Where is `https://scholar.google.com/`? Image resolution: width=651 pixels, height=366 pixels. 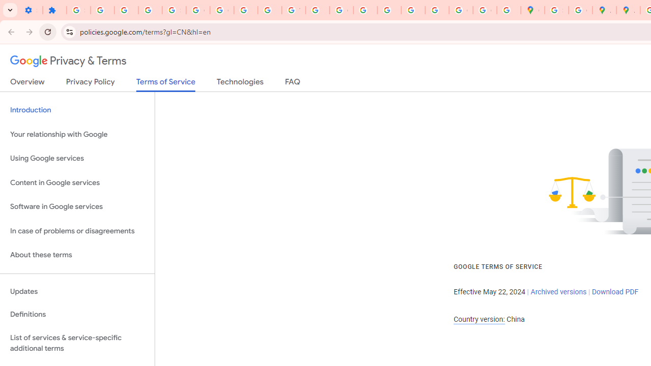 https://scholar.google.com/ is located at coordinates (317, 10).